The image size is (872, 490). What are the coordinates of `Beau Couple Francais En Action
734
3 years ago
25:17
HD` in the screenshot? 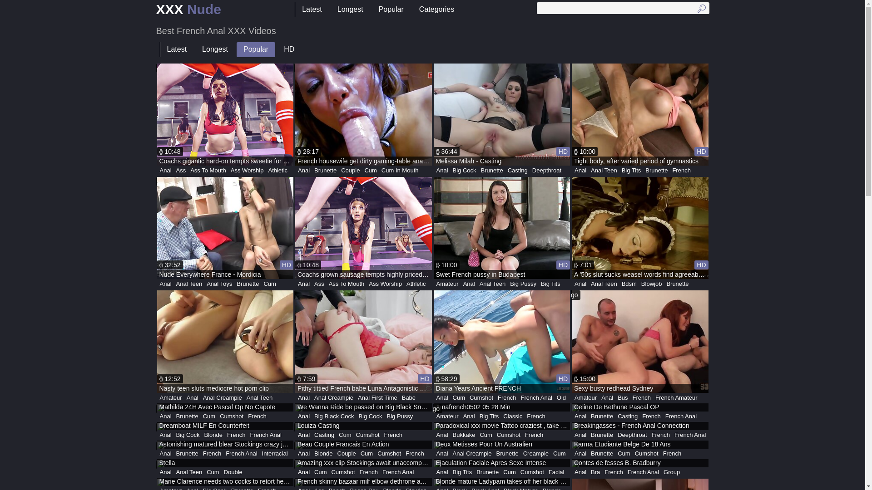 It's located at (363, 445).